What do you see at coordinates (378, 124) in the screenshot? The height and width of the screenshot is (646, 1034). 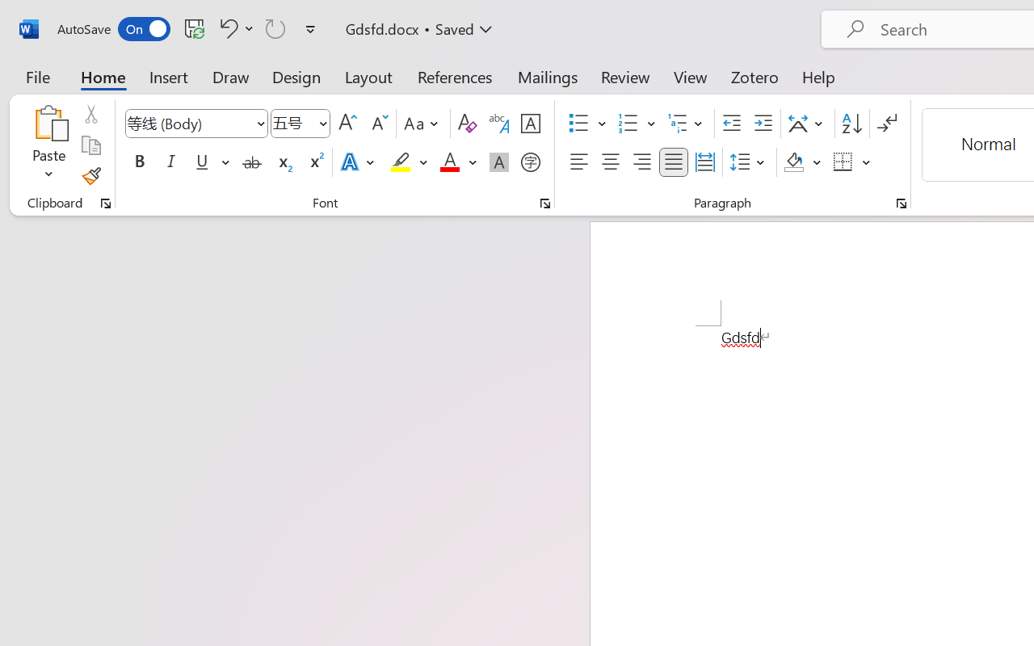 I see `Shrink Font` at bounding box center [378, 124].